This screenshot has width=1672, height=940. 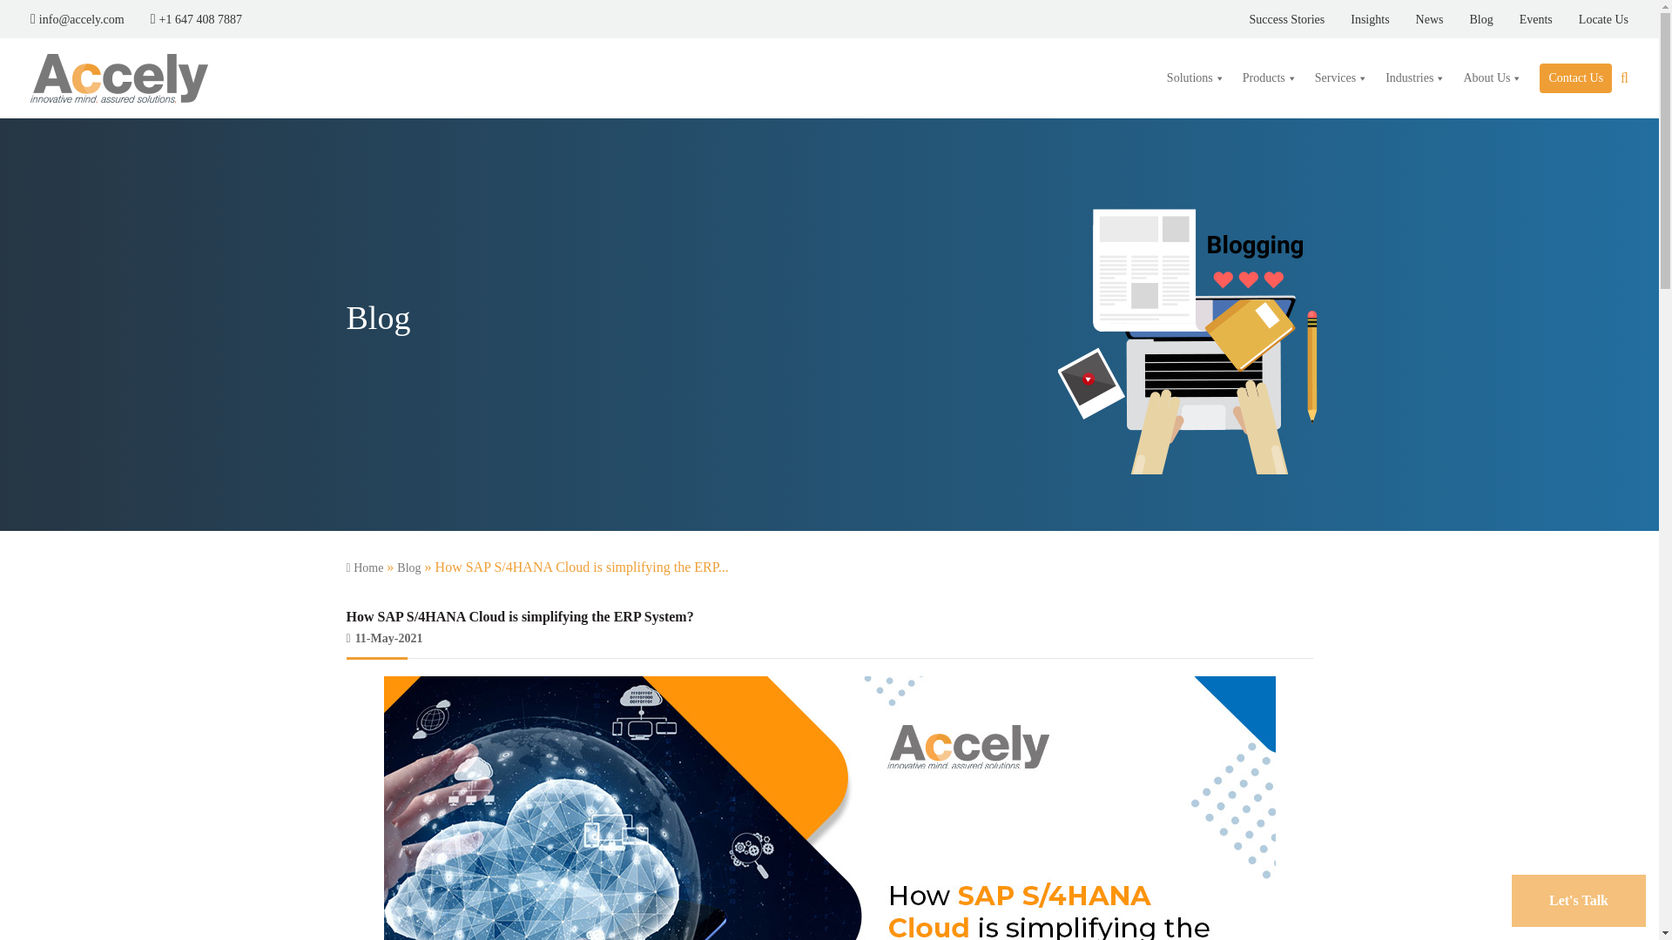 What do you see at coordinates (1578, 900) in the screenshot?
I see `Let's Talk` at bounding box center [1578, 900].